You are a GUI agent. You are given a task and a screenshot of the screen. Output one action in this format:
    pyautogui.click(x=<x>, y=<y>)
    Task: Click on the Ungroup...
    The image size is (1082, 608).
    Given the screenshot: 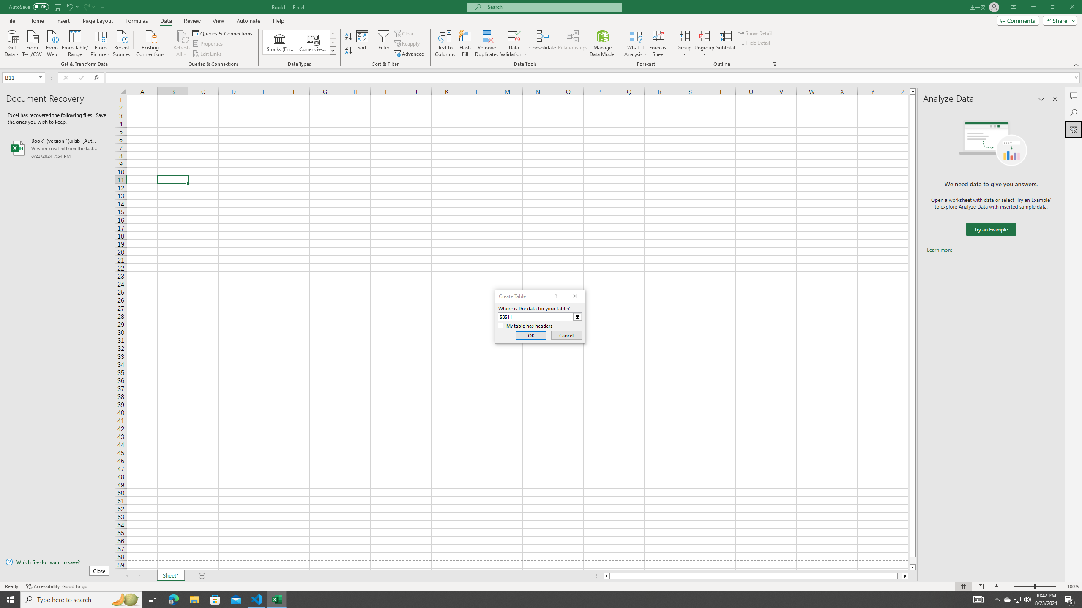 What is the action you would take?
    pyautogui.click(x=704, y=36)
    